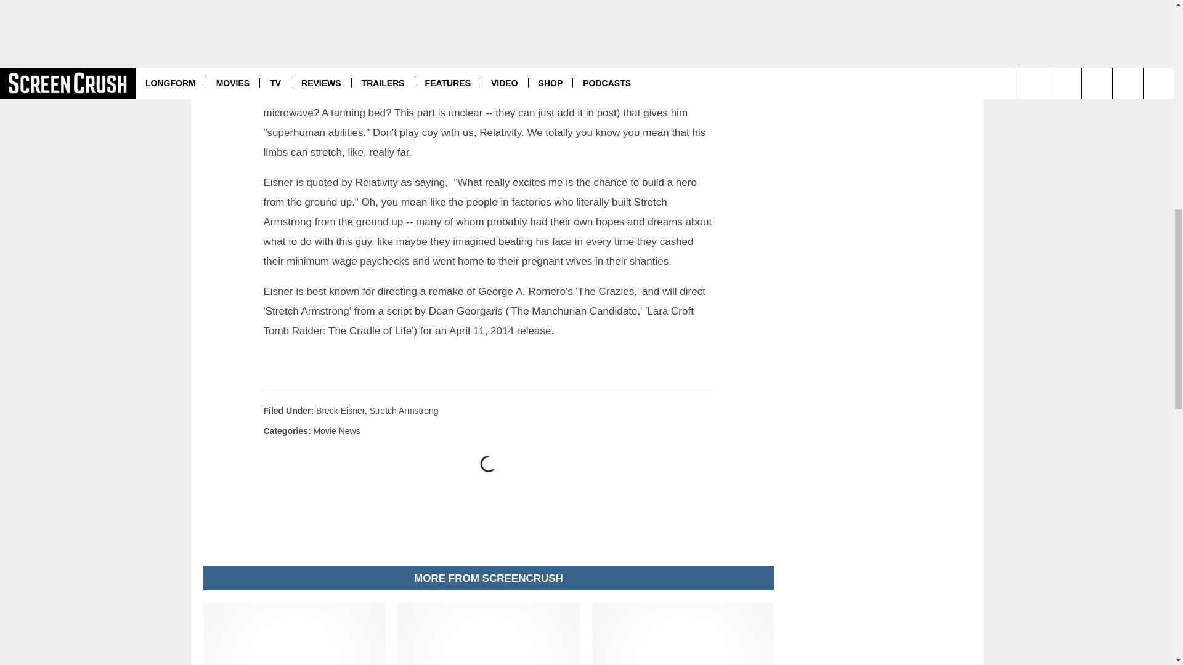 Image resolution: width=1183 pixels, height=665 pixels. What do you see at coordinates (403, 410) in the screenshot?
I see `Stretch Armstrong` at bounding box center [403, 410].